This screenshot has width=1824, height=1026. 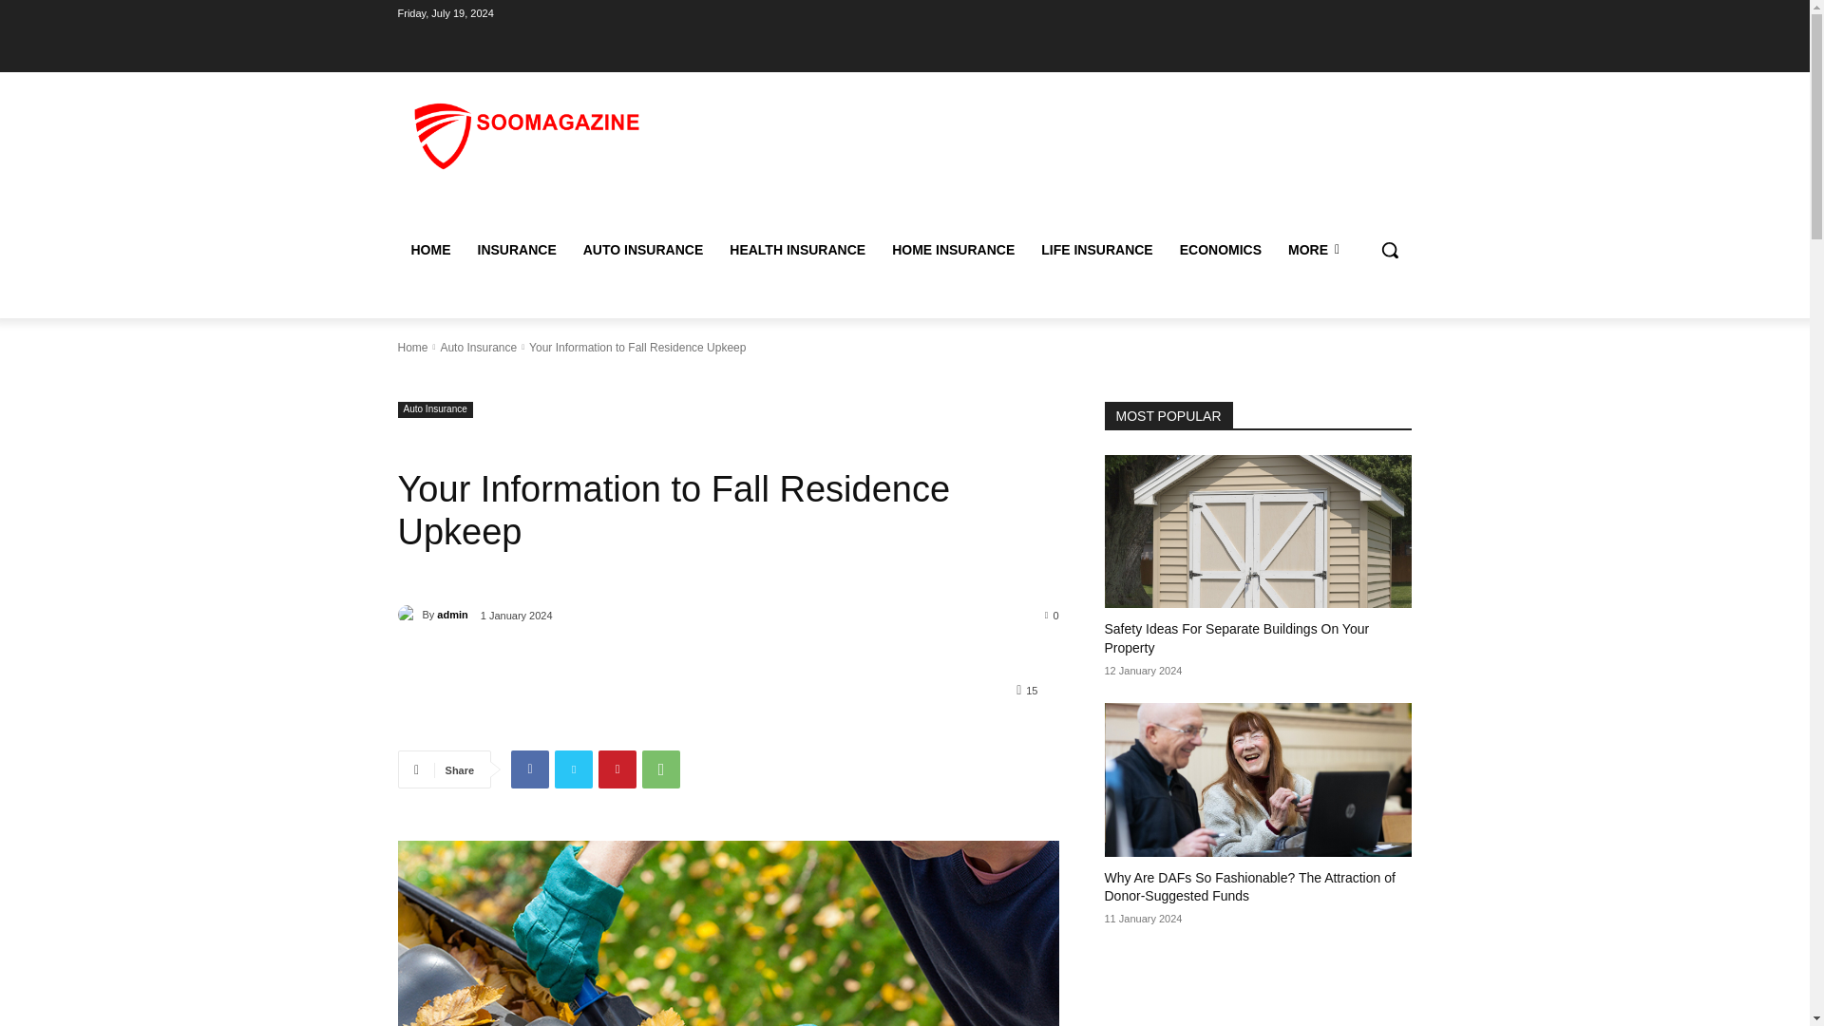 What do you see at coordinates (1221, 249) in the screenshot?
I see `ECONOMICS` at bounding box center [1221, 249].